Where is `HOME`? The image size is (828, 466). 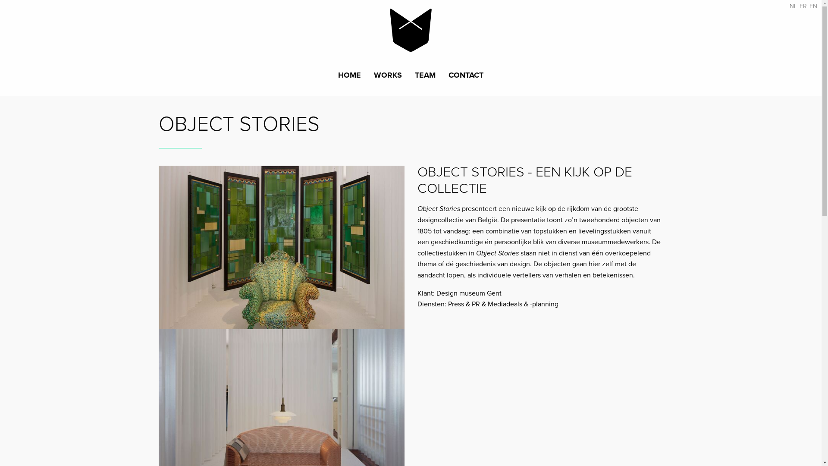
HOME is located at coordinates (349, 77).